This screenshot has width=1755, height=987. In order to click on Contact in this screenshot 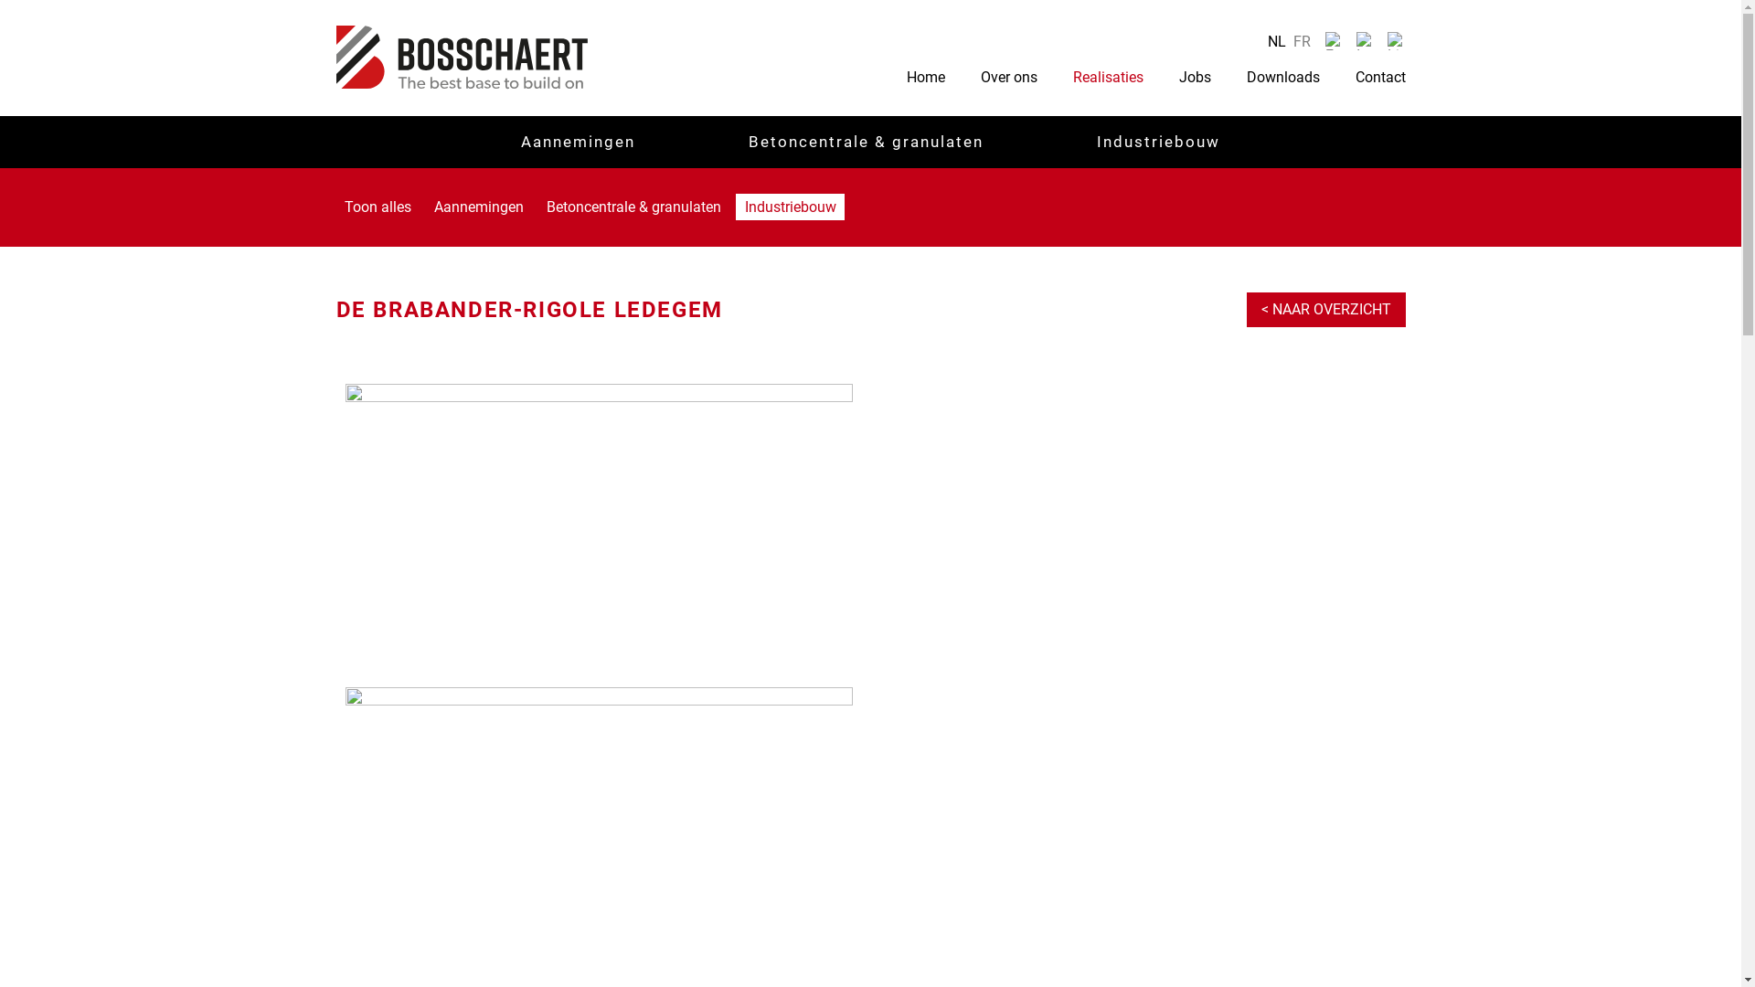, I will do `click(1378, 77)`.